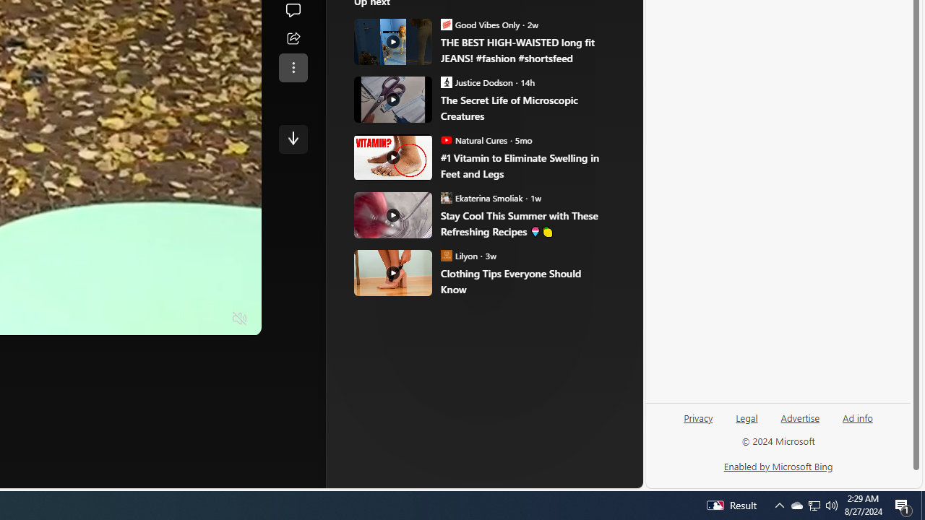 The image size is (925, 520). Describe the element at coordinates (422, 9) in the screenshot. I see `ABC News` at that location.